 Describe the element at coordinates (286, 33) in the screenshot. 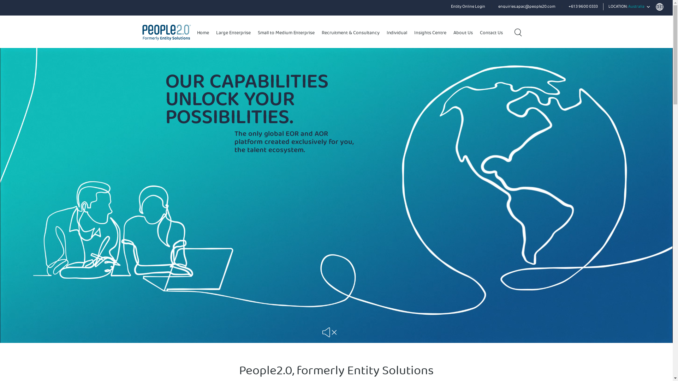

I see `Small to Medium Enterprise` at that location.